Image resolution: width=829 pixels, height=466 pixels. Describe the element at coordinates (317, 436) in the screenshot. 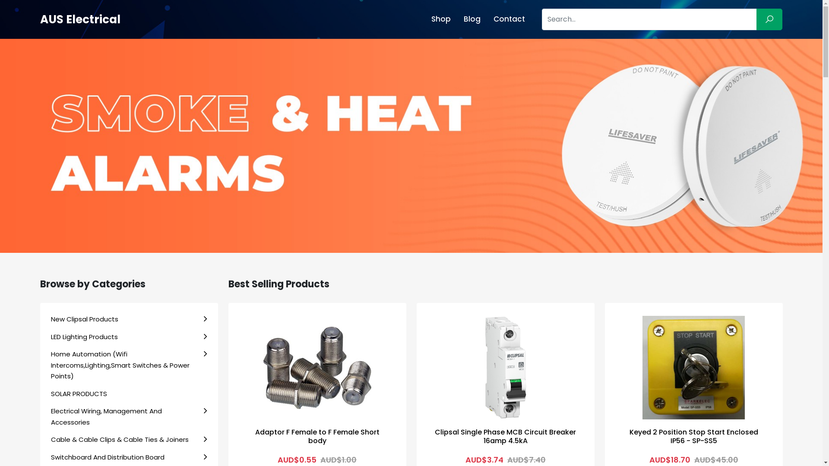

I see `Adaptor F Female to F Female Short body` at that location.